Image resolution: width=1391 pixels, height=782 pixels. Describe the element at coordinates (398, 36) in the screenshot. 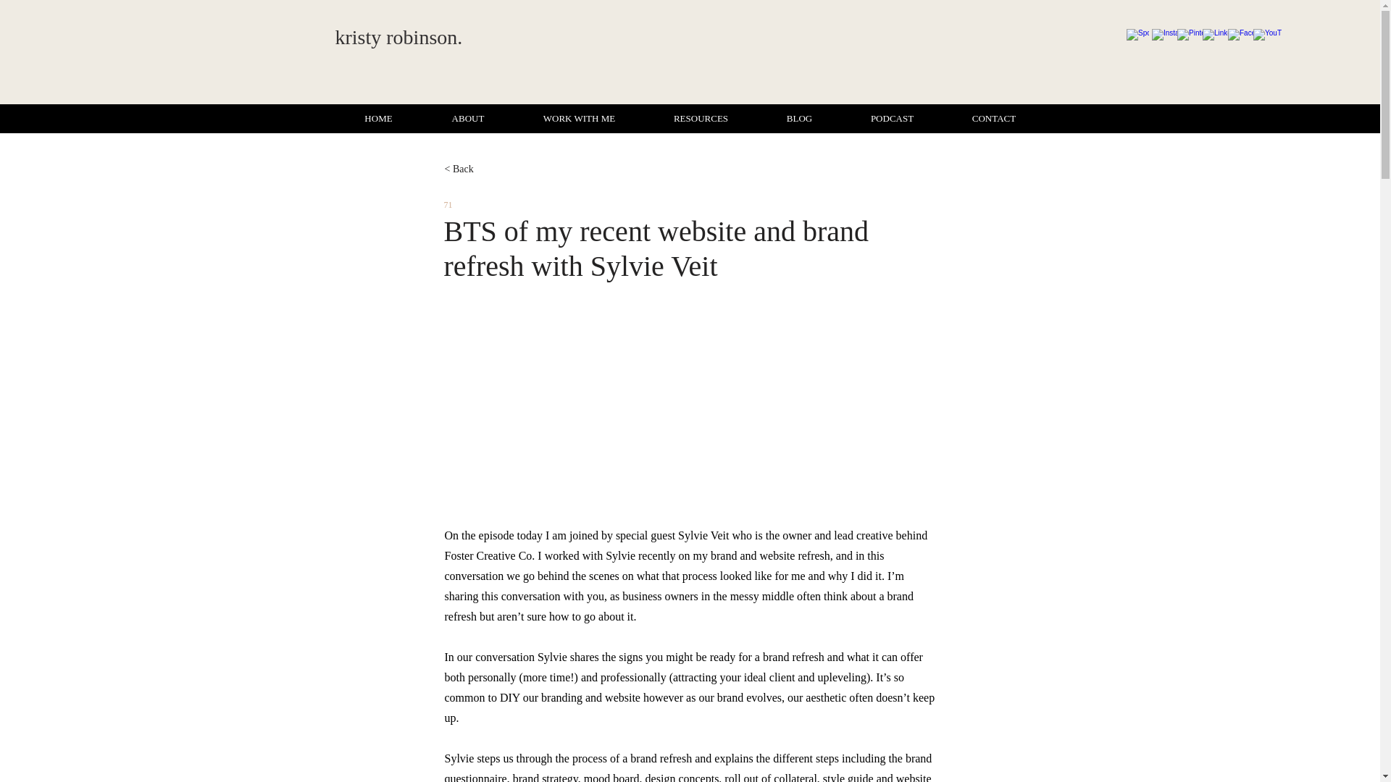

I see `kristy robinson.` at that location.